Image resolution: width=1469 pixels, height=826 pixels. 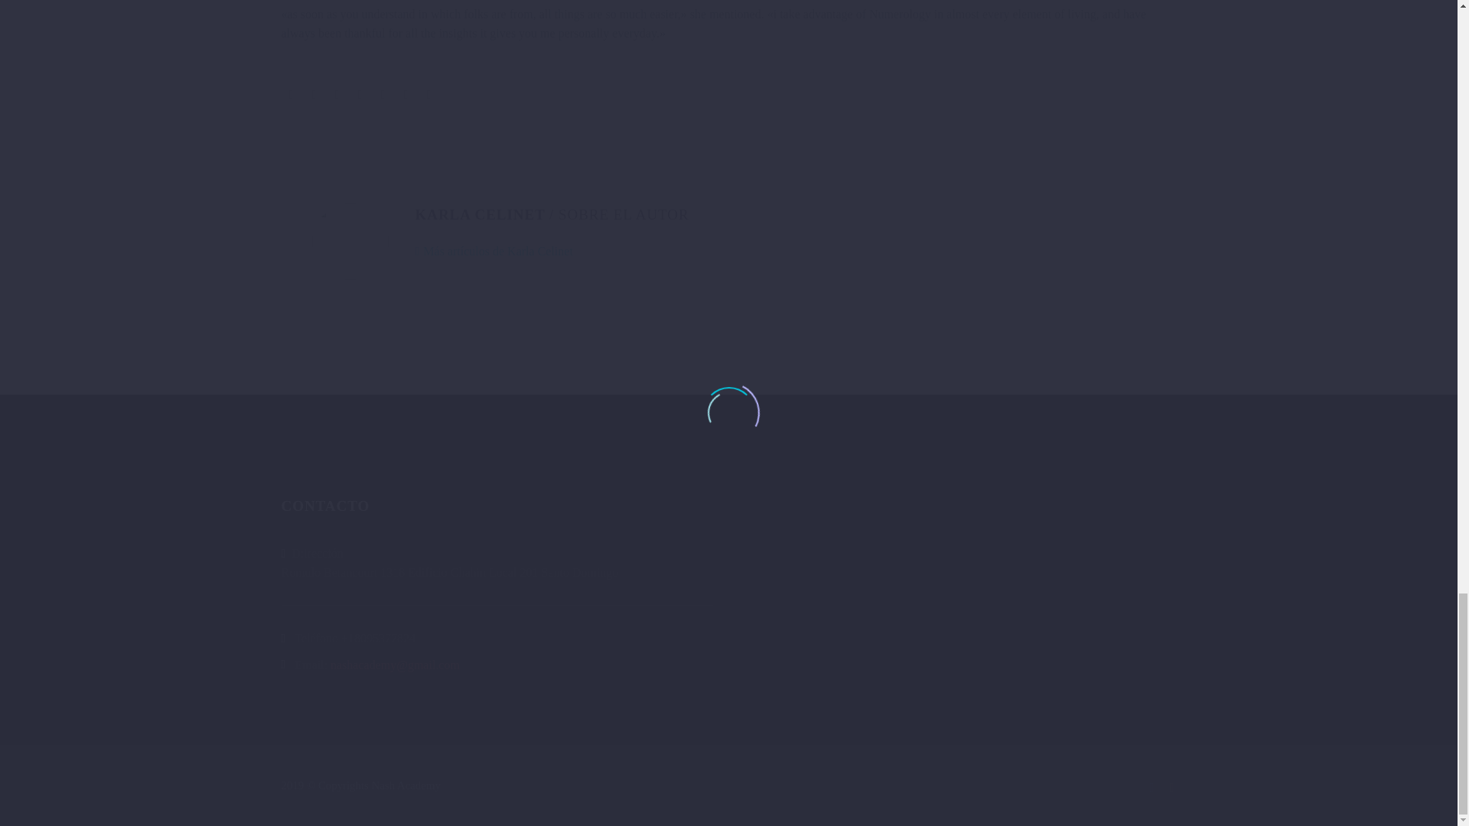 What do you see at coordinates (314, 94) in the screenshot?
I see `Twitter` at bounding box center [314, 94].